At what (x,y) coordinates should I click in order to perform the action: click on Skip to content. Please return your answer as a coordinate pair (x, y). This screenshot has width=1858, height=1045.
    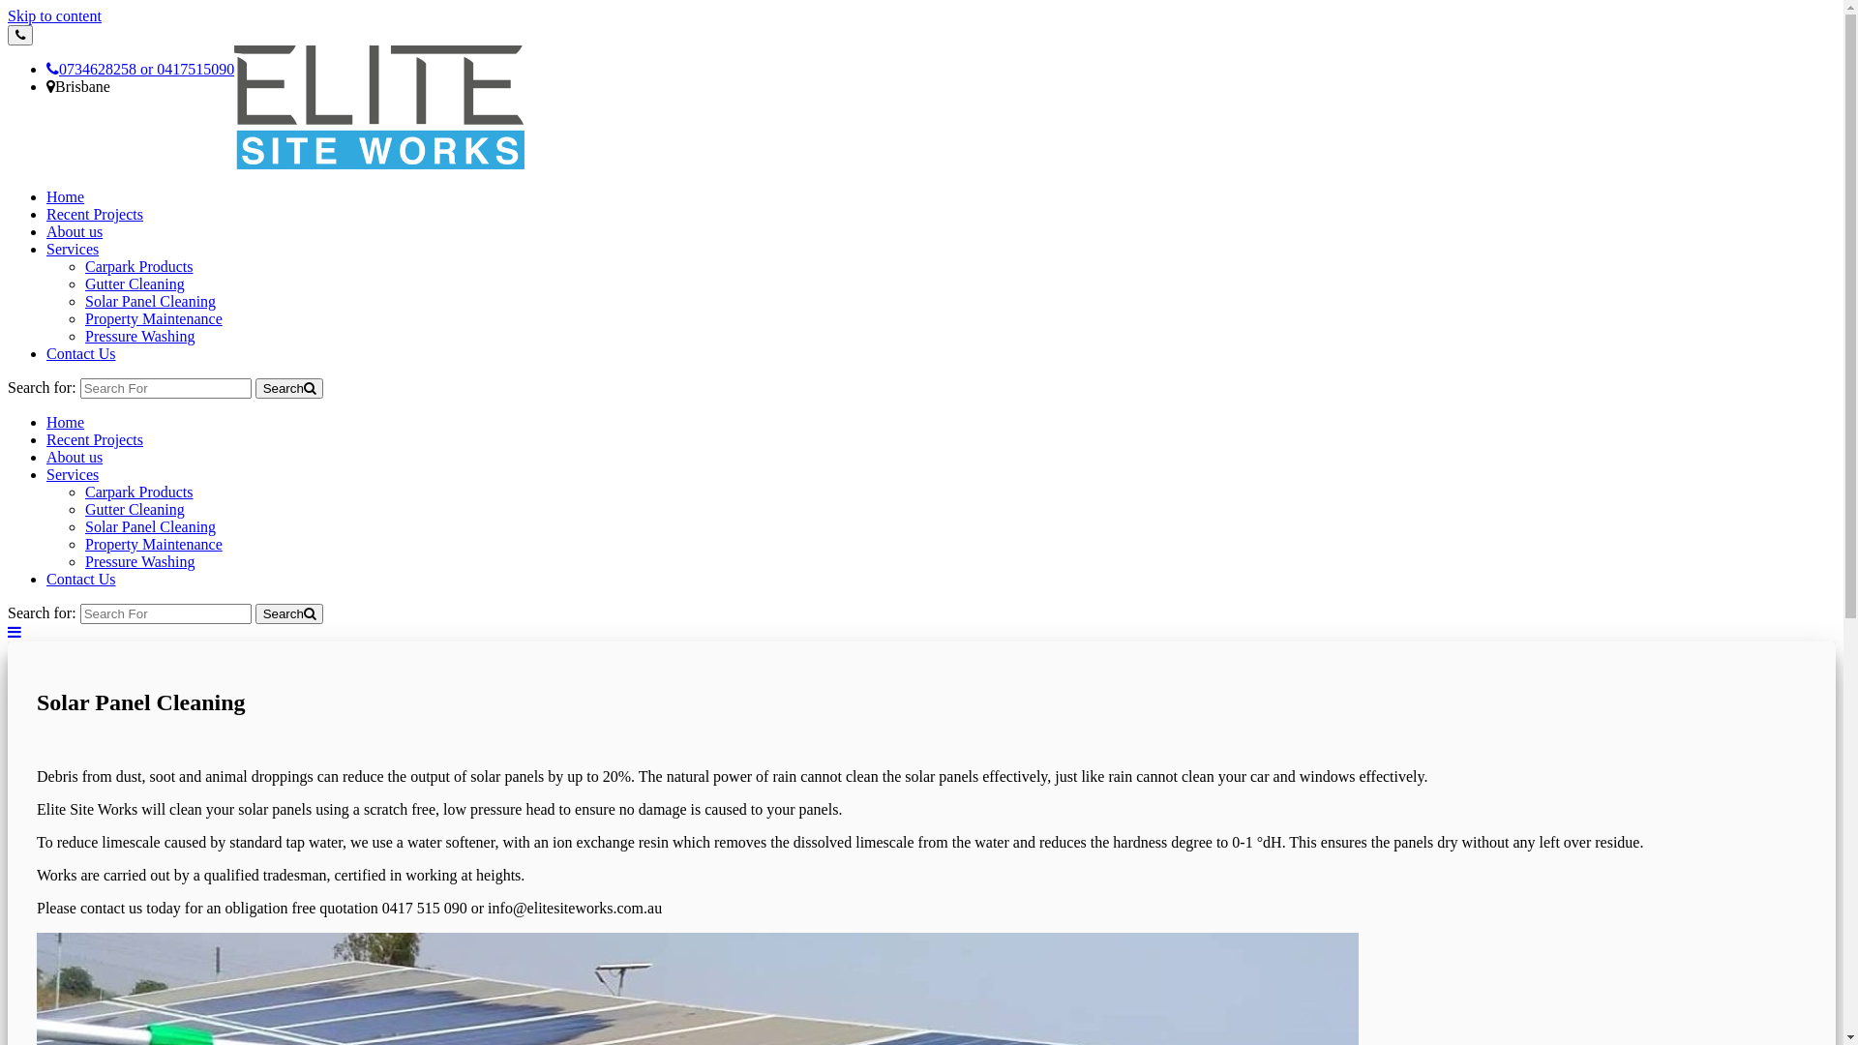
    Looking at the image, I should click on (54, 15).